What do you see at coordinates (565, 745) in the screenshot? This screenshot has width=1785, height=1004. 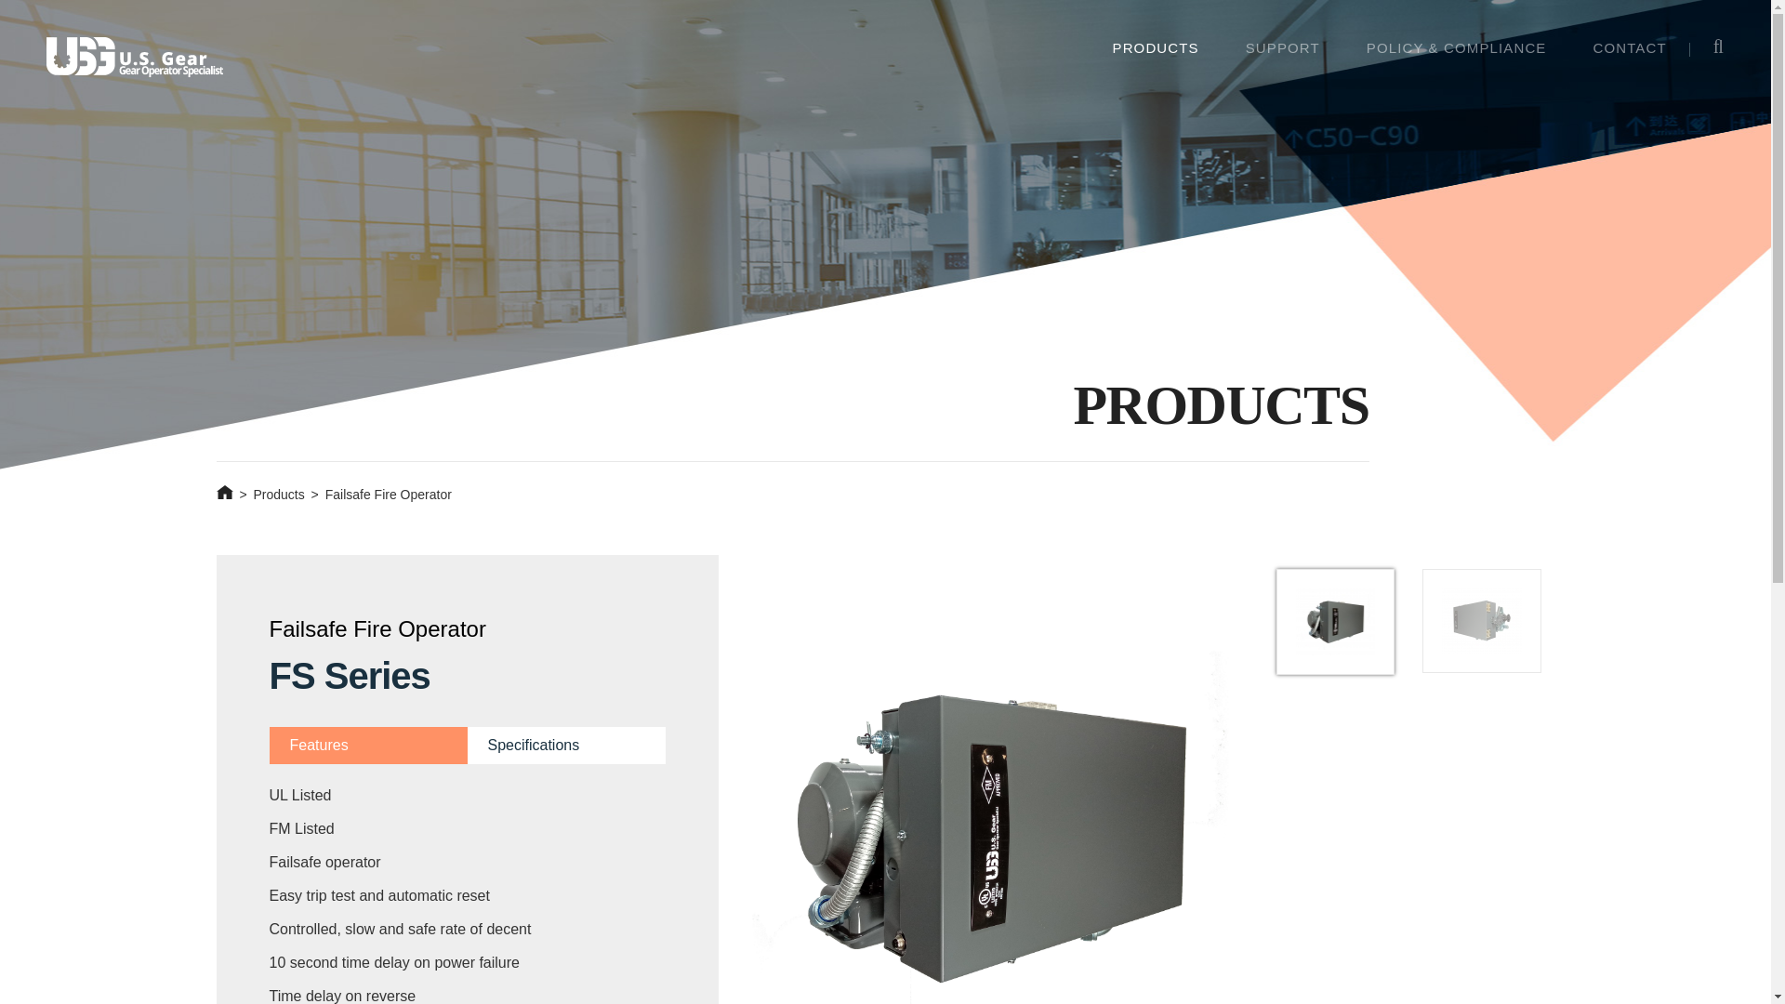 I see `Specifications` at bounding box center [565, 745].